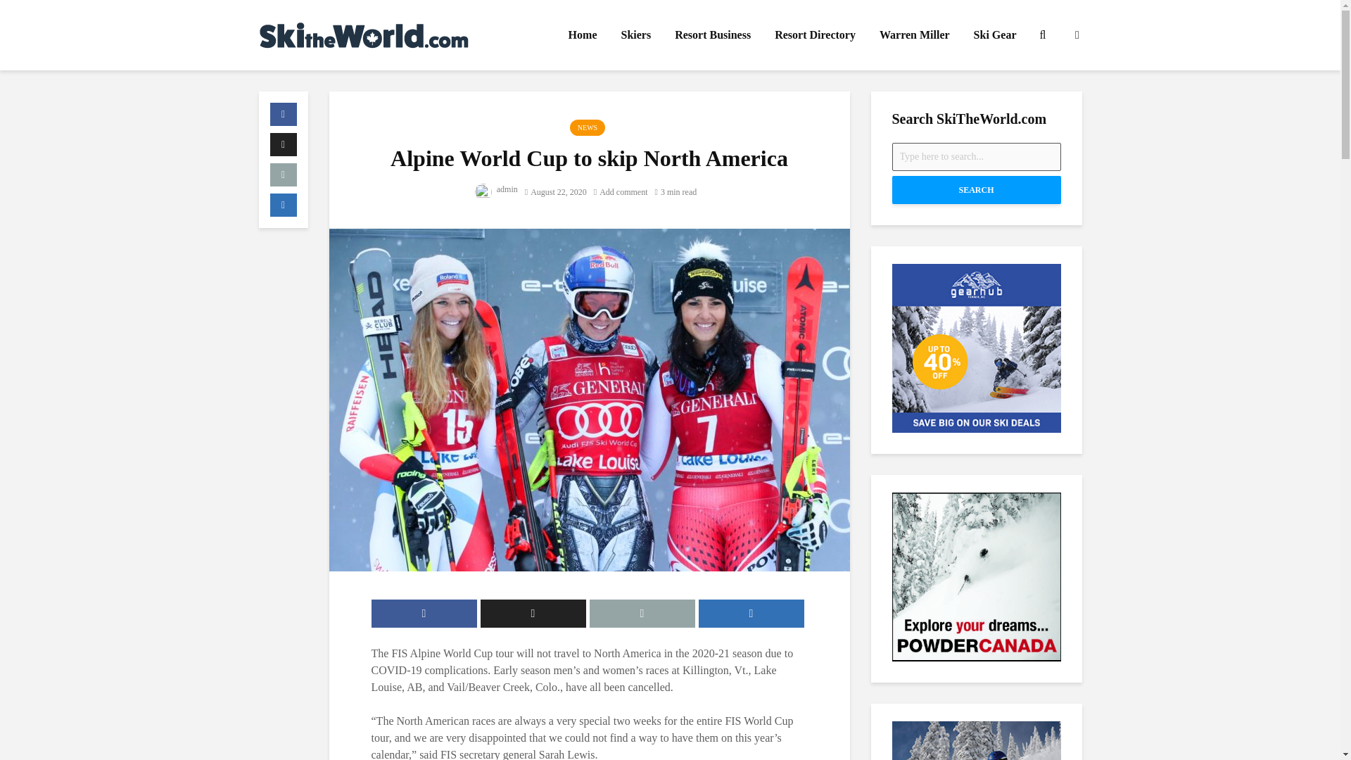 Image resolution: width=1351 pixels, height=760 pixels. I want to click on Home, so click(583, 35).